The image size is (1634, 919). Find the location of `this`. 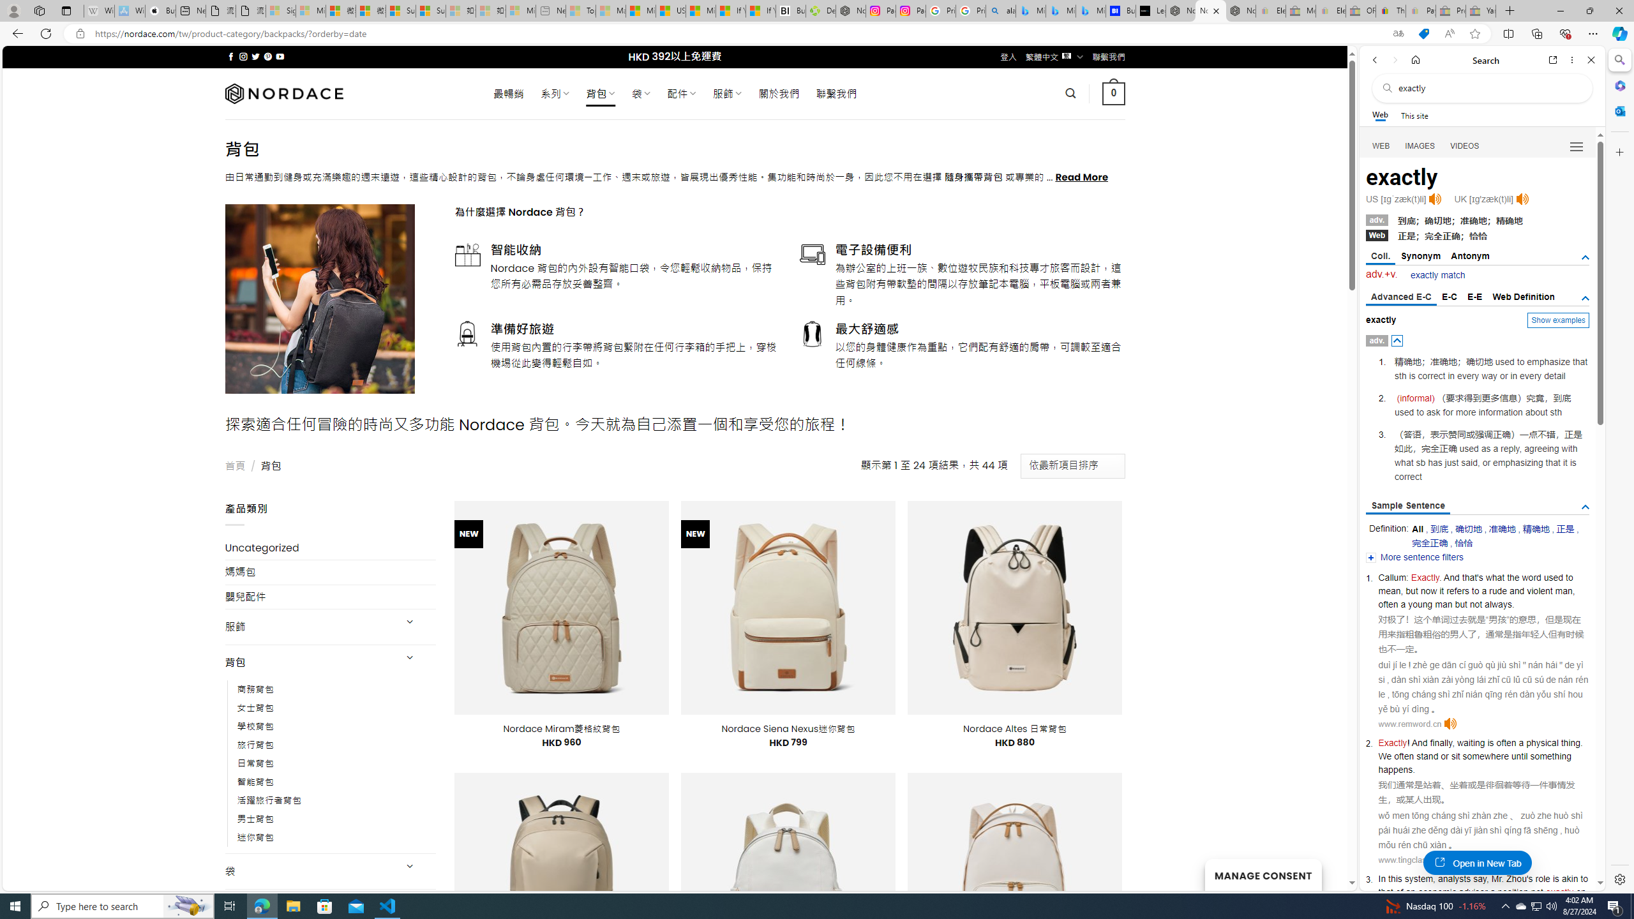

this is located at coordinates (1395, 879).